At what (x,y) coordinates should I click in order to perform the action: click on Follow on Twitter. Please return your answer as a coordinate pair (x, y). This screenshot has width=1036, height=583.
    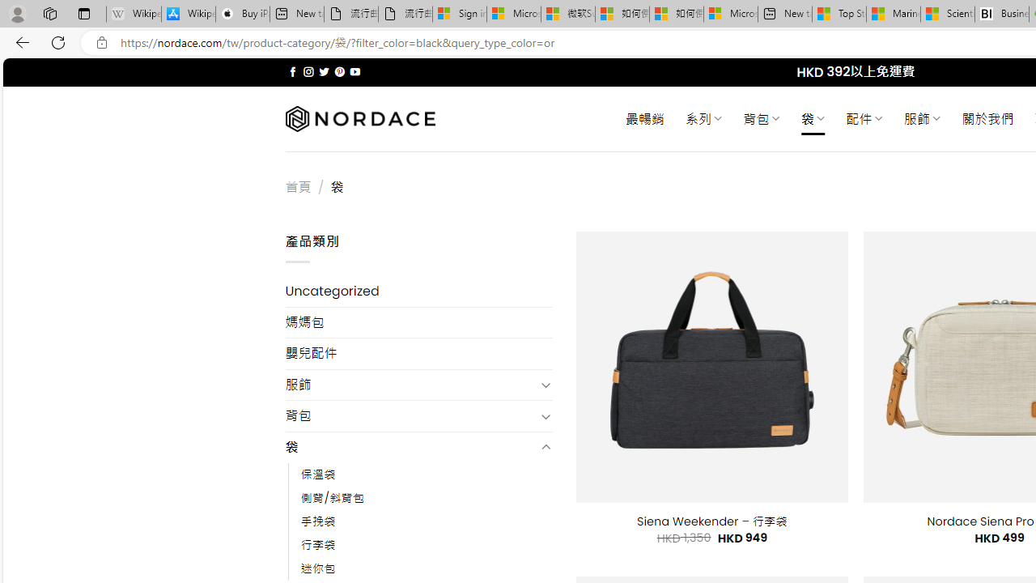
    Looking at the image, I should click on (324, 71).